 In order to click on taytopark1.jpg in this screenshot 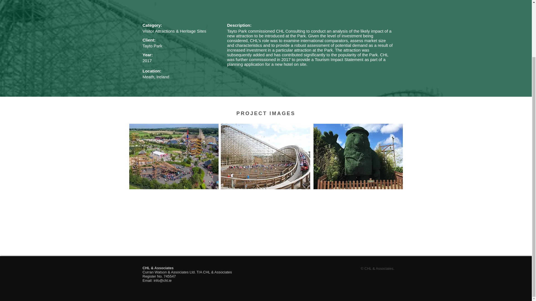, I will do `click(174, 156)`.